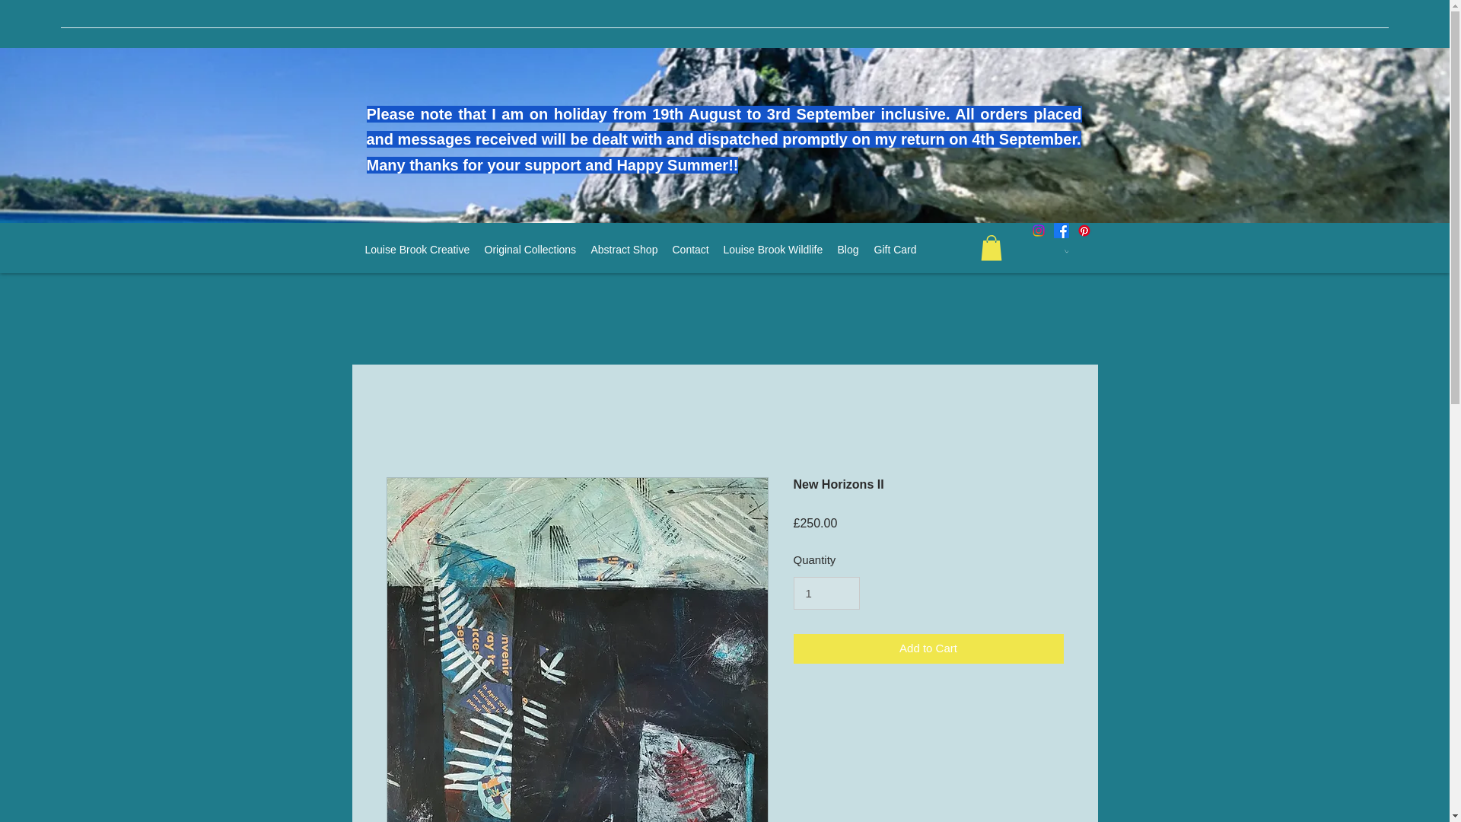 The height and width of the screenshot is (822, 1461). What do you see at coordinates (417, 250) in the screenshot?
I see `Louise Brook Creative` at bounding box center [417, 250].